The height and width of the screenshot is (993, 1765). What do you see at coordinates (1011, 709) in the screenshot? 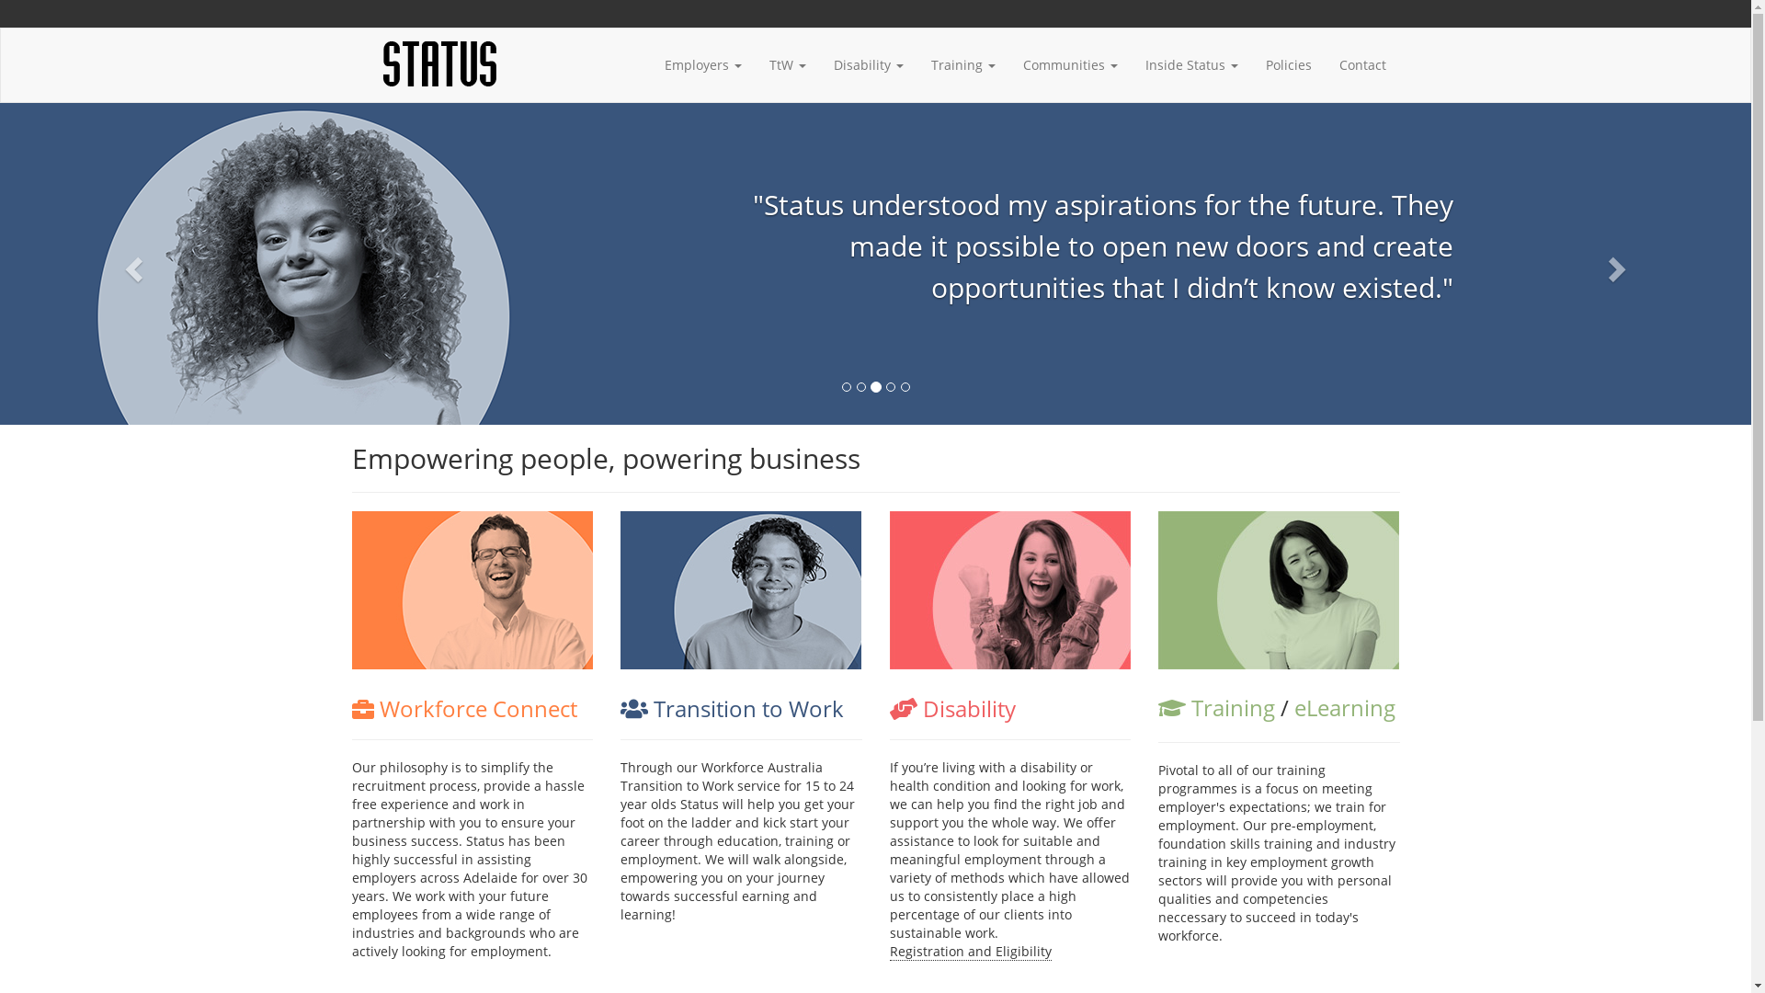
I see `Disability` at bounding box center [1011, 709].